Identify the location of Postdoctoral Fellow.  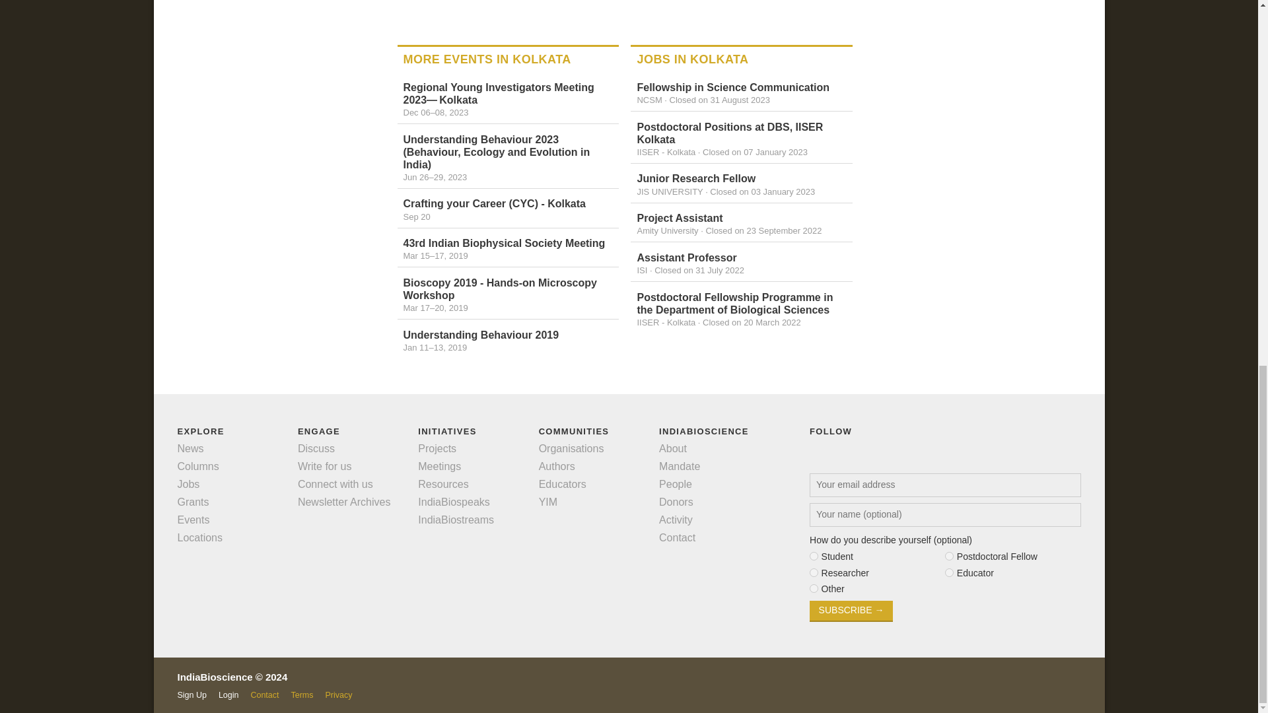
(948, 556).